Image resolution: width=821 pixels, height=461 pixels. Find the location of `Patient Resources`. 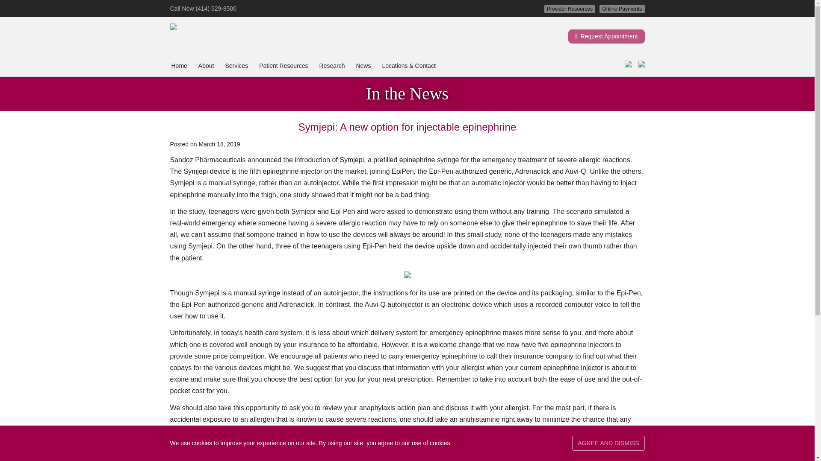

Patient Resources is located at coordinates (283, 66).